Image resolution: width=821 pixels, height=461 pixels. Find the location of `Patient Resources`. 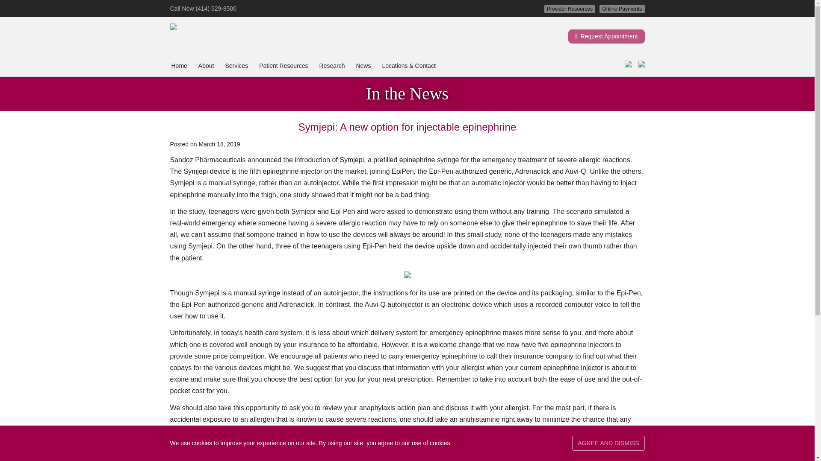

Patient Resources is located at coordinates (283, 66).